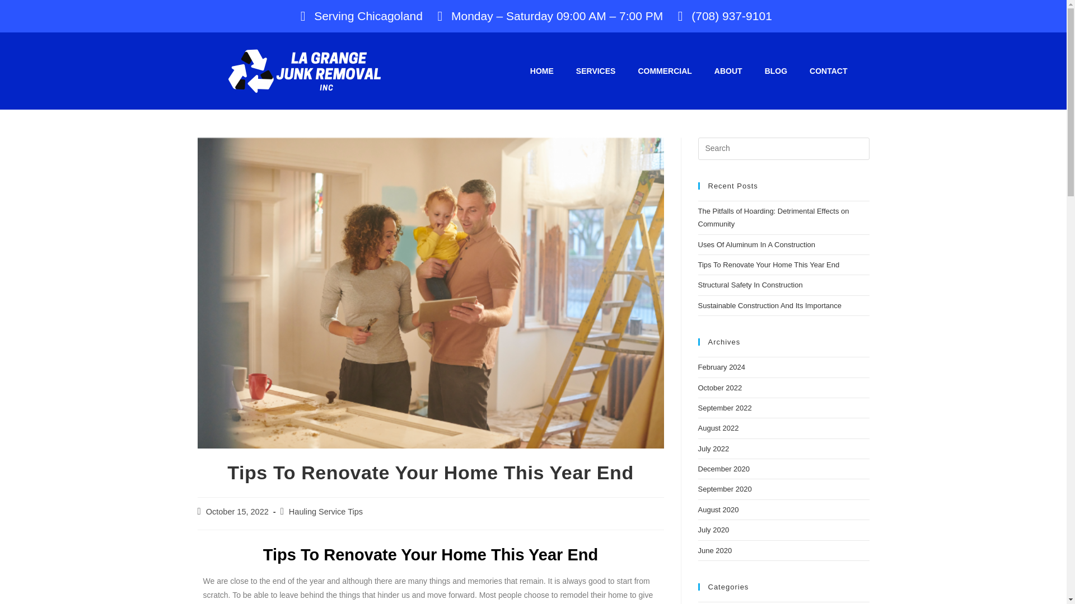 The image size is (1075, 604). I want to click on COMMERCIAL, so click(665, 70).